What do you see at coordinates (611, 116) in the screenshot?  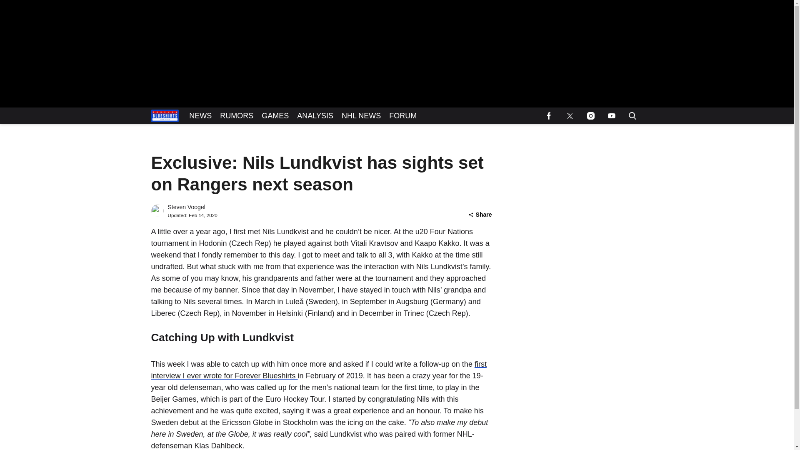 I see `Subscribe to our YouTube channel` at bounding box center [611, 116].